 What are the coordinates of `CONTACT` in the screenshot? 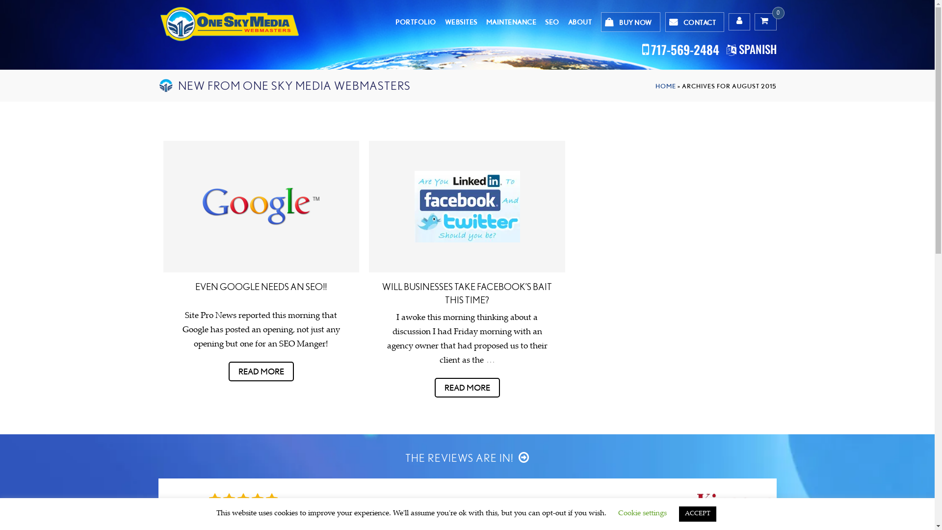 It's located at (695, 22).